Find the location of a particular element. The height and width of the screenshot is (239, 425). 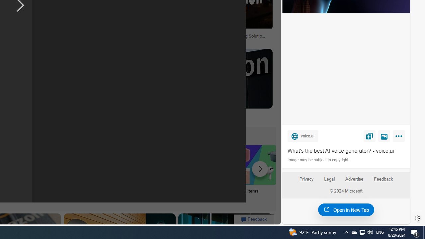

Sale Items is located at coordinates (257, 173).